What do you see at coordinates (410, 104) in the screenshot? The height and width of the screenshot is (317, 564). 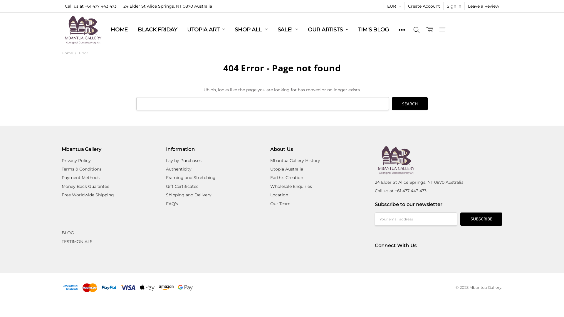 I see `Search` at bounding box center [410, 104].